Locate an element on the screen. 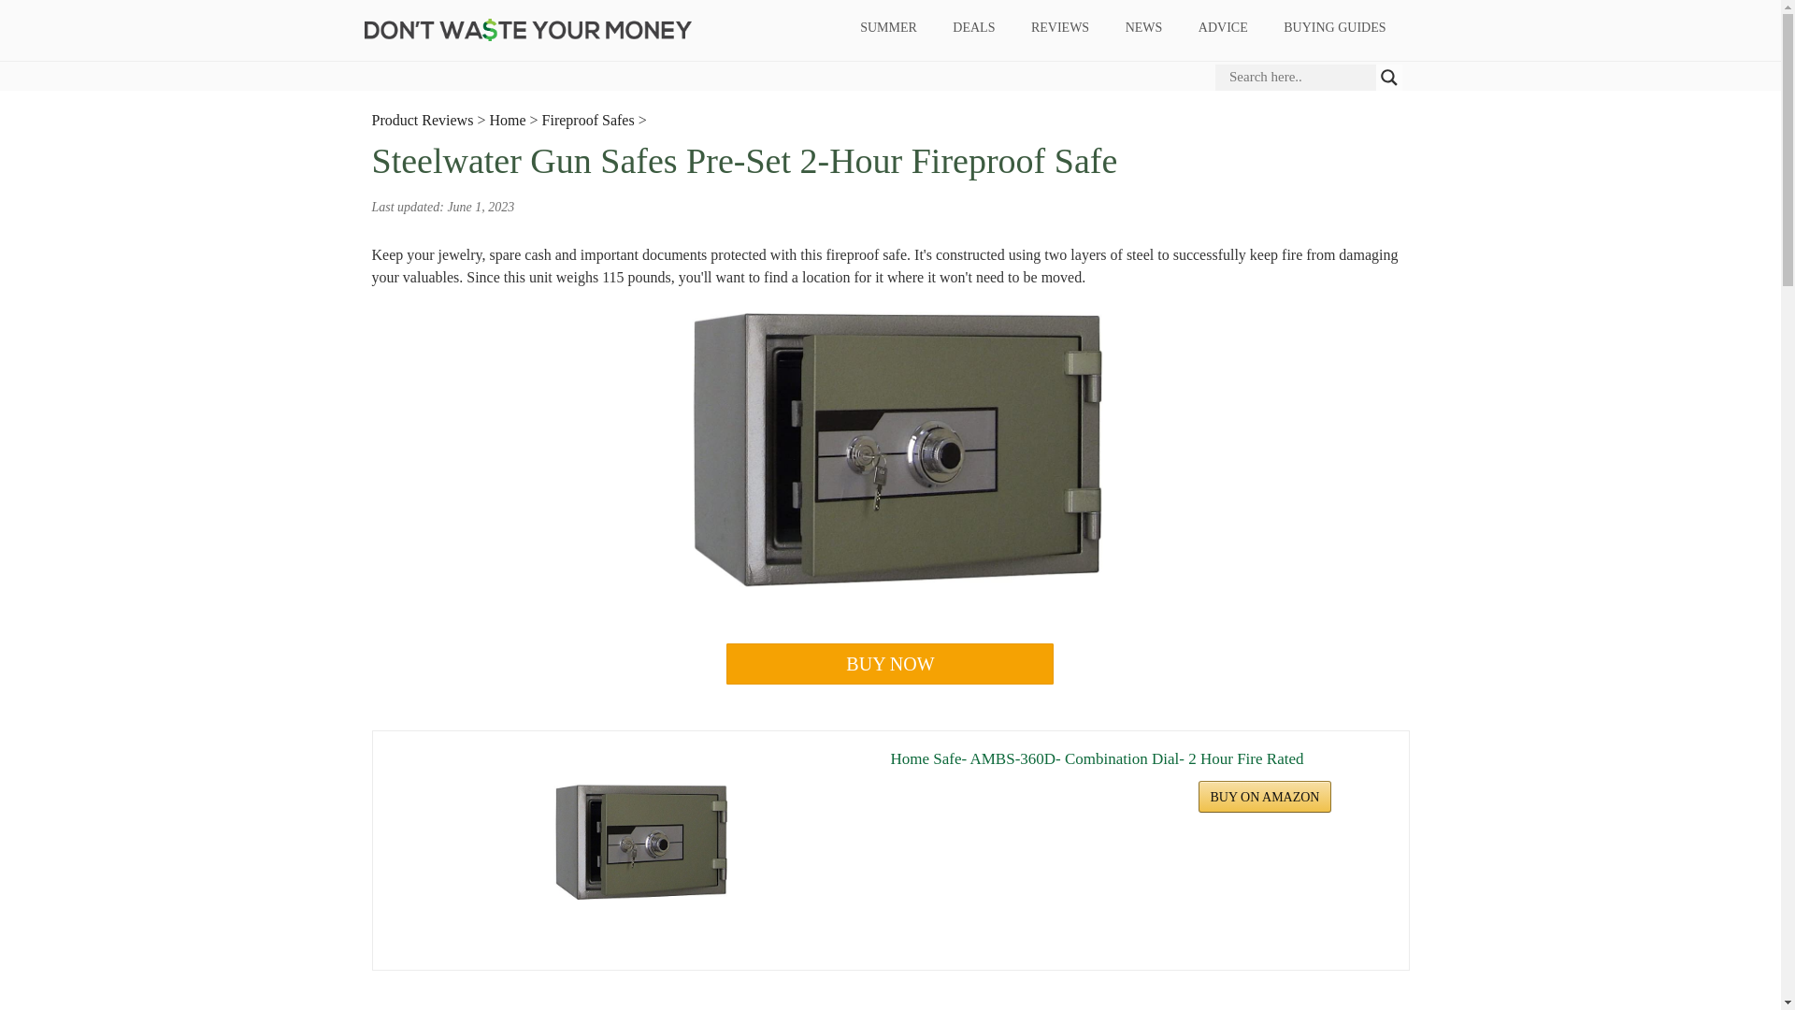  NEWS is located at coordinates (1144, 28).